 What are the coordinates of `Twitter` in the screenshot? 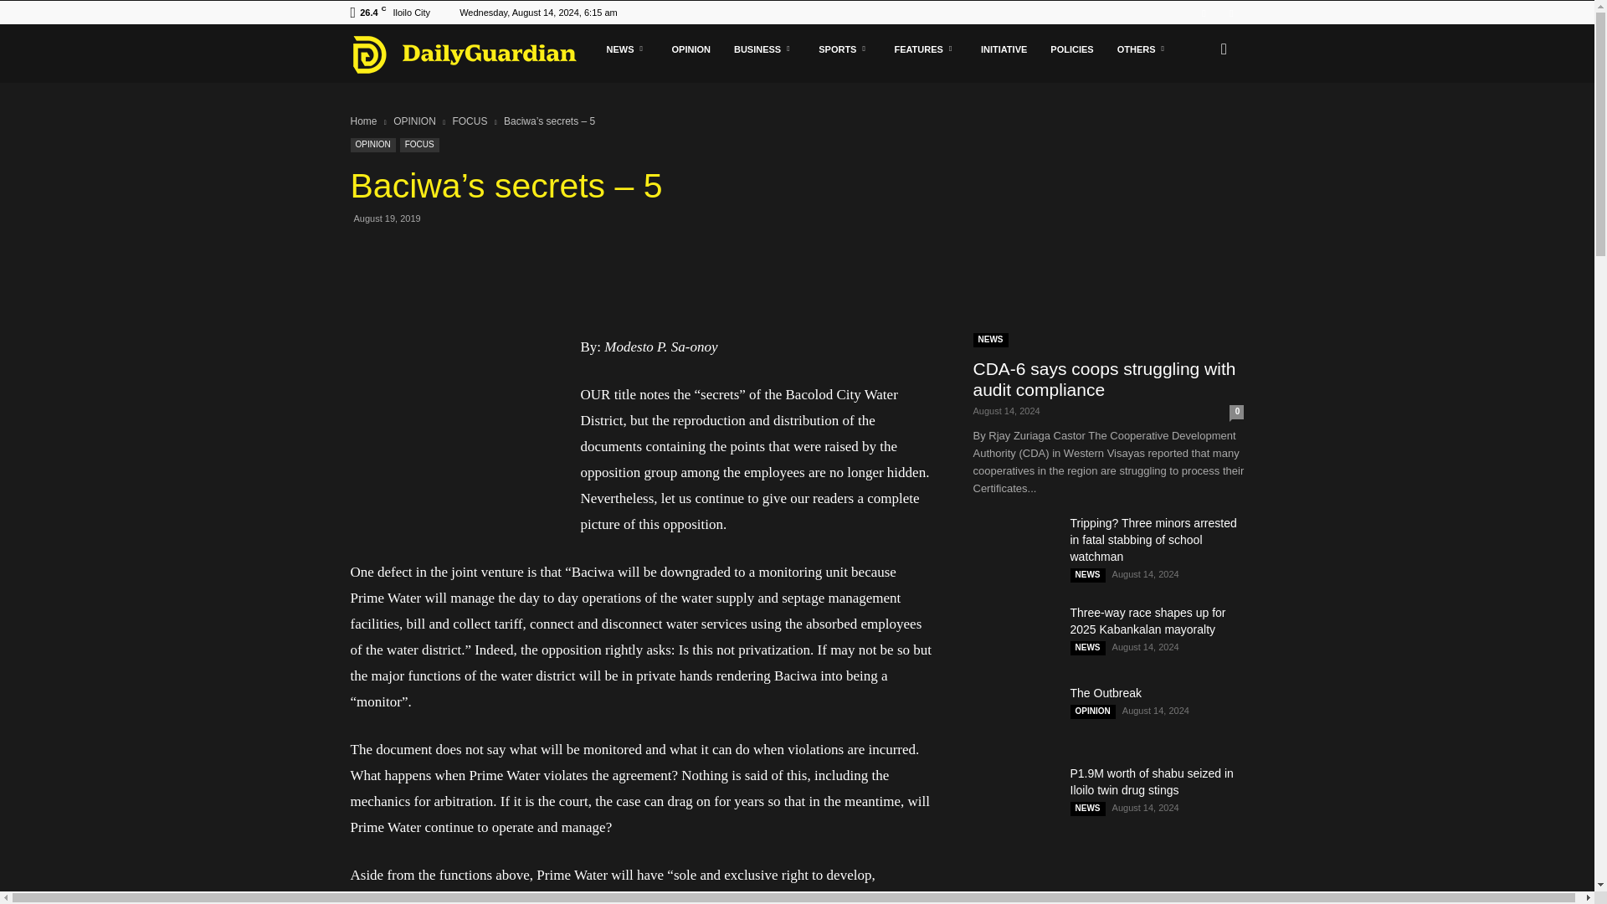 It's located at (1230, 13).